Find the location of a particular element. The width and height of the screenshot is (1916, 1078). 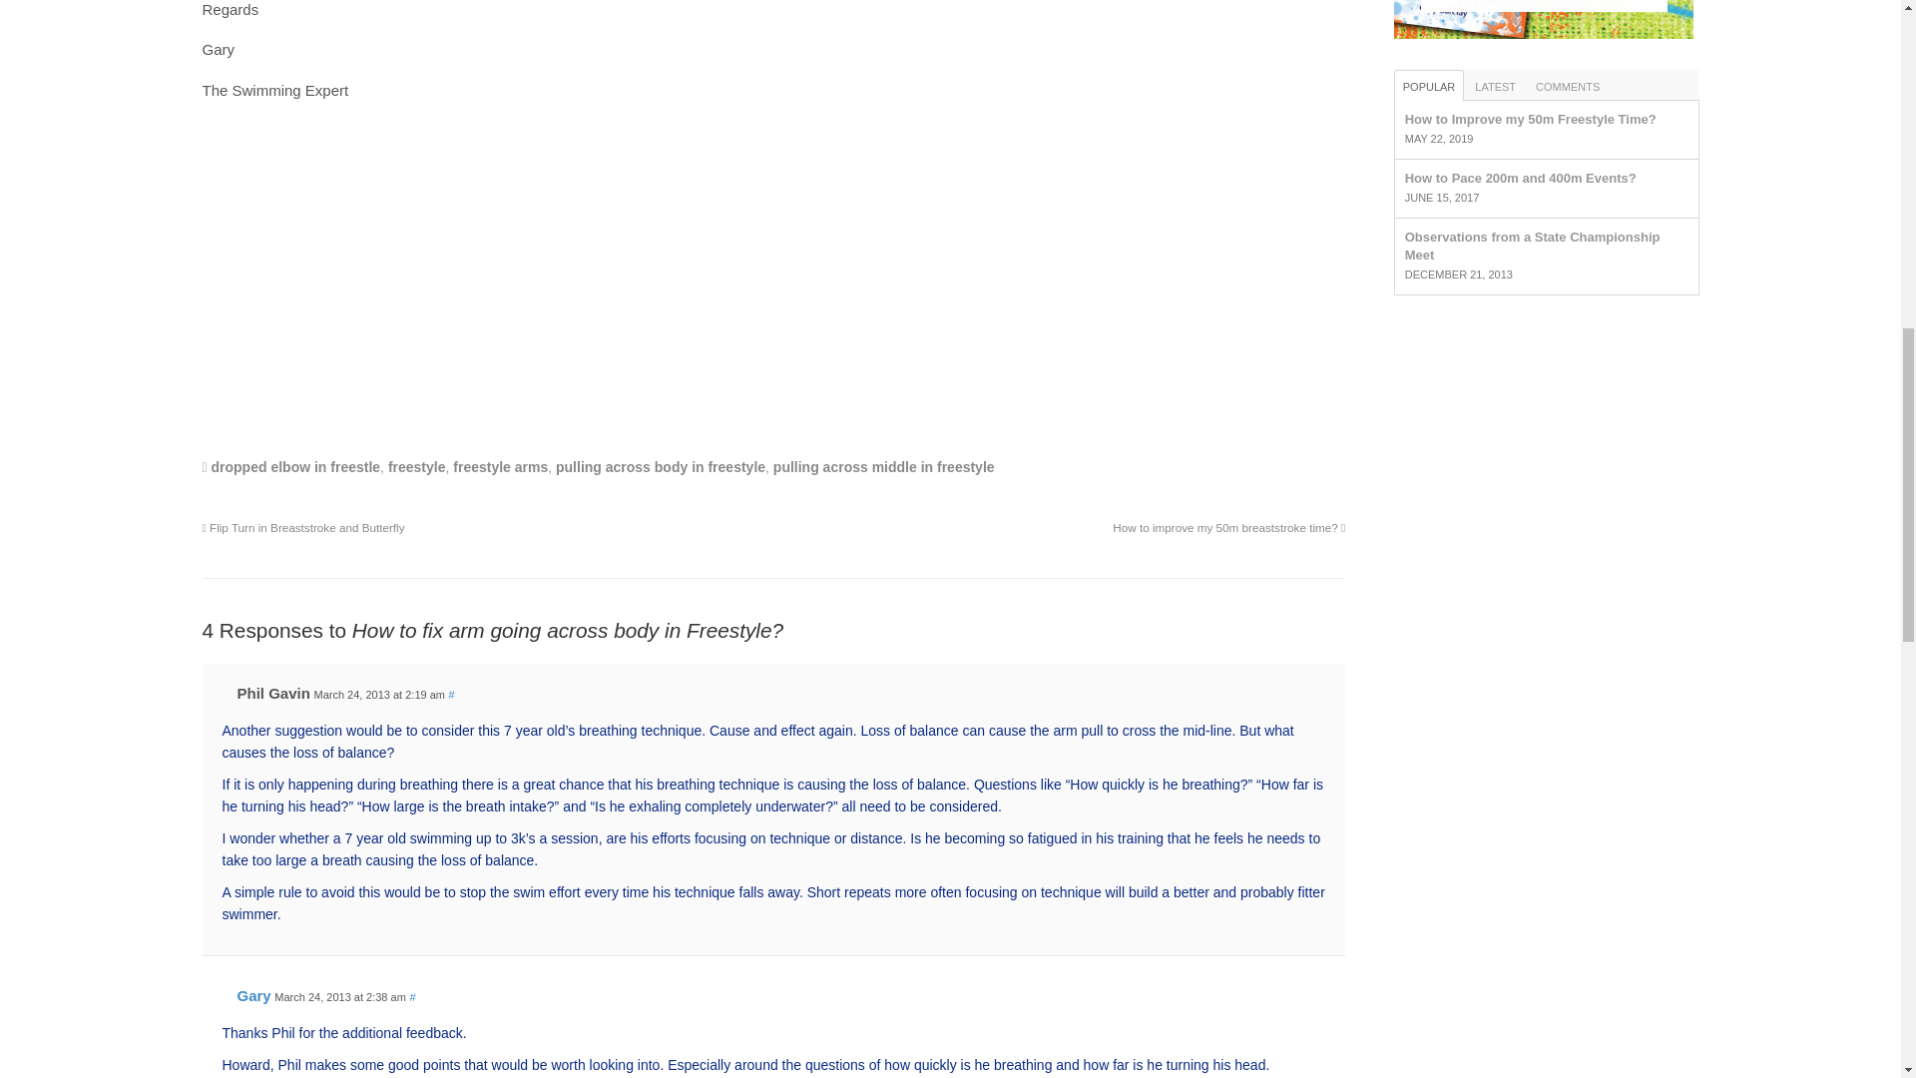

dropped elbow in freestle is located at coordinates (295, 467).